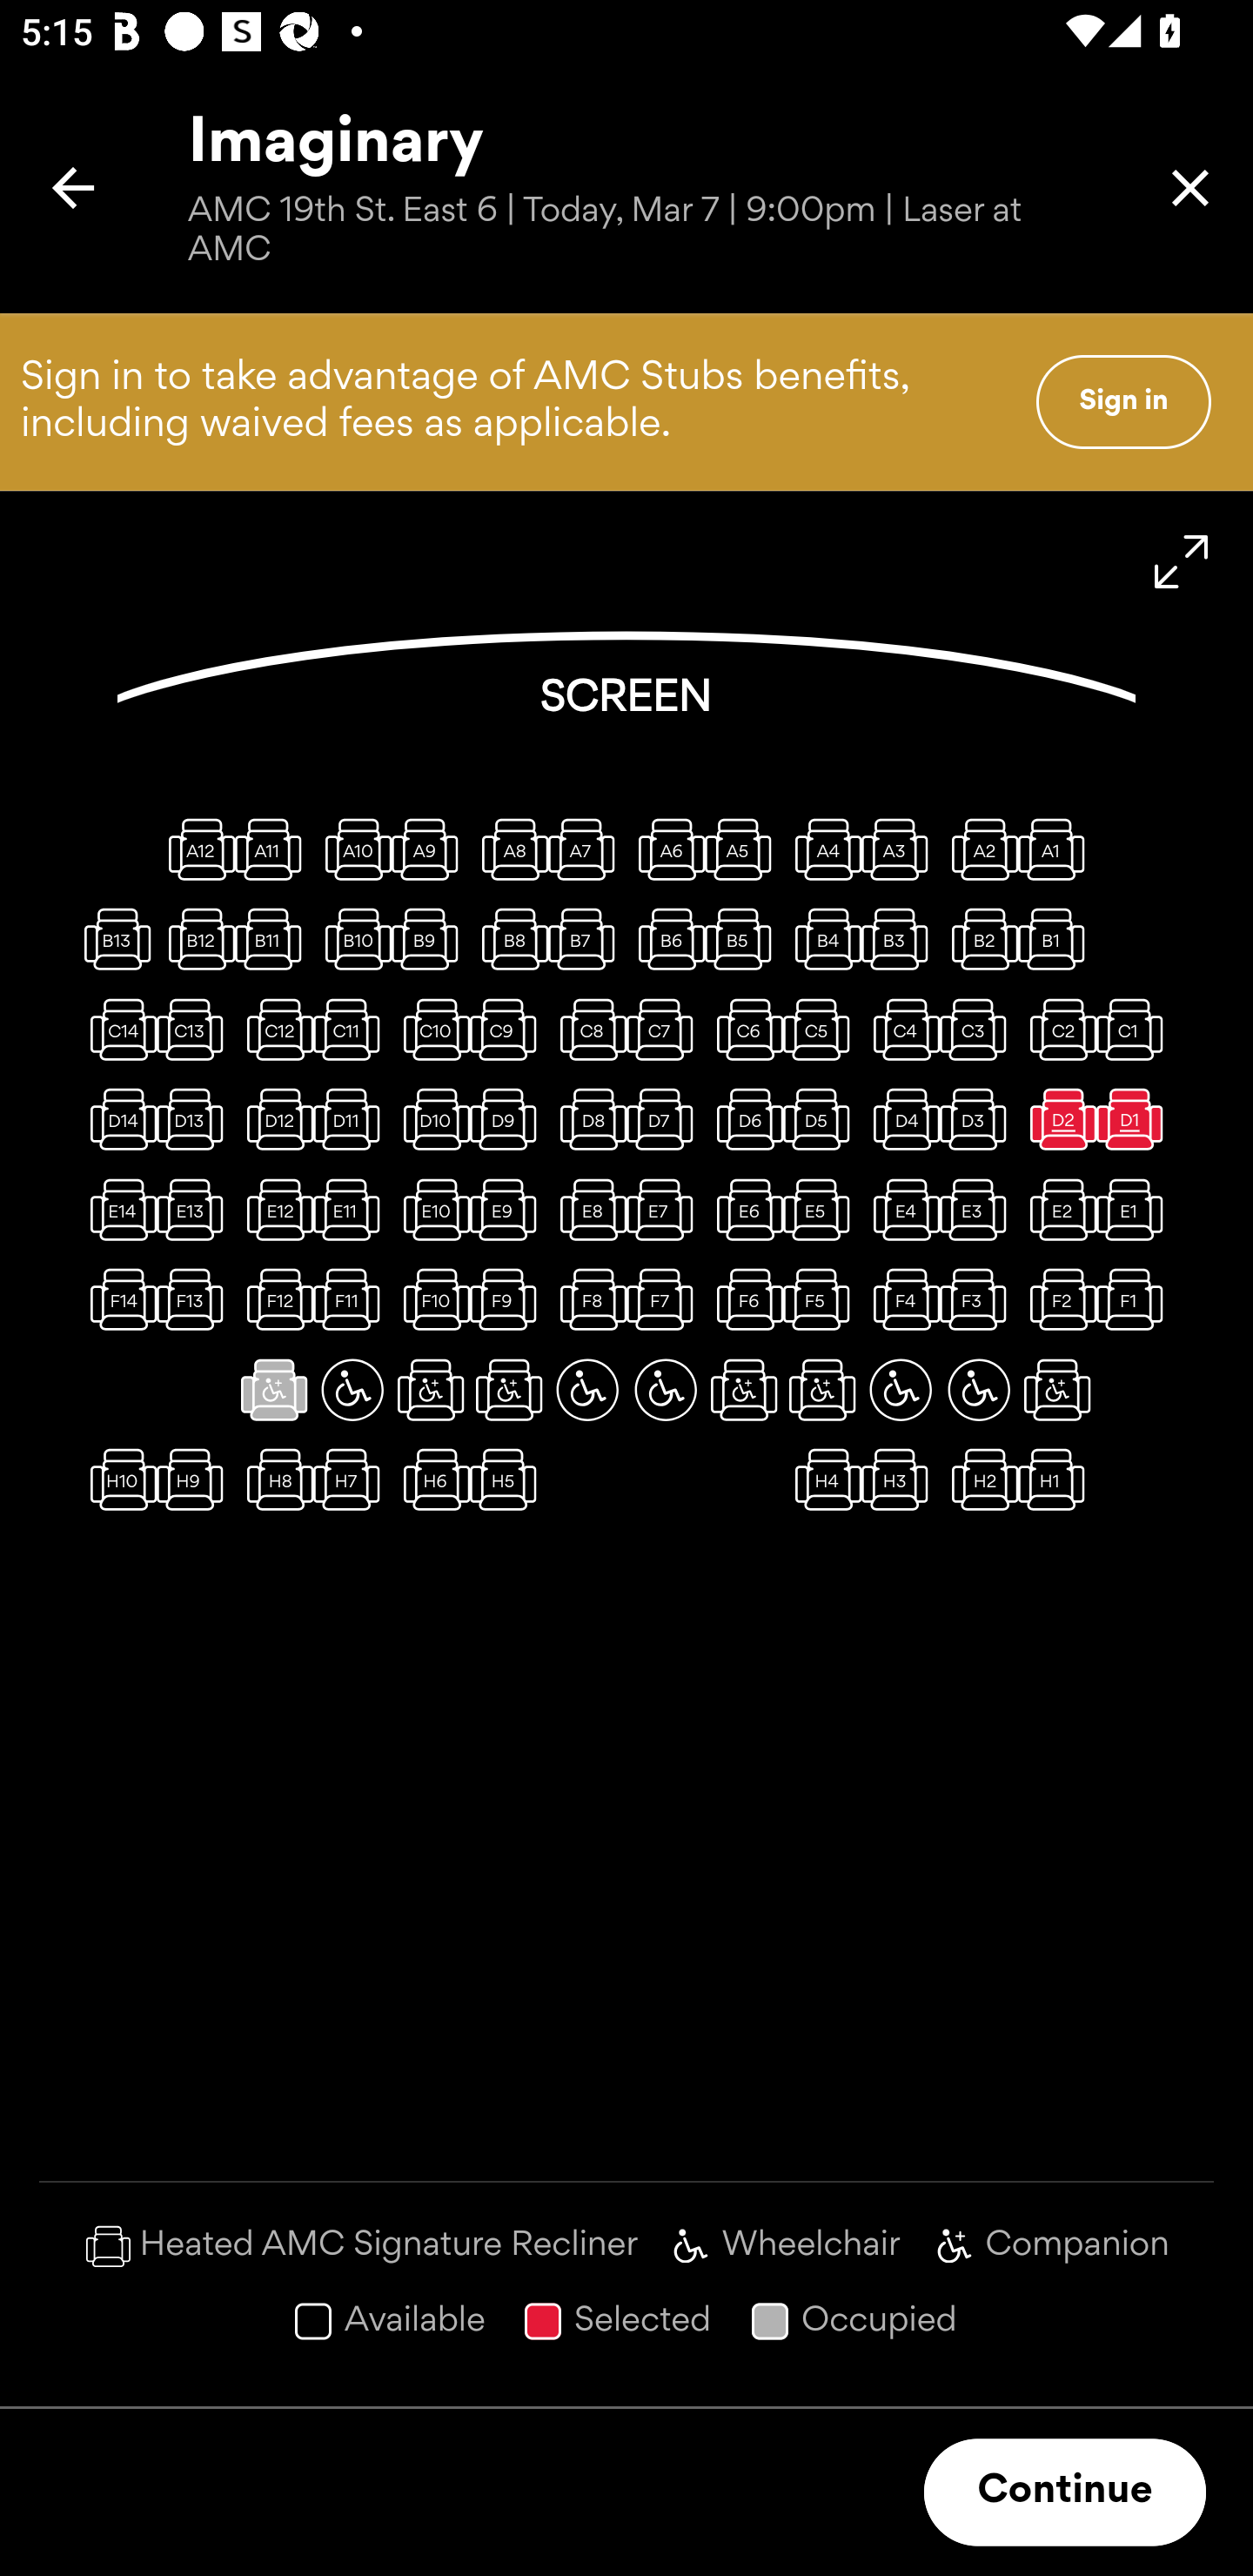 This screenshot has height=2576, width=1253. What do you see at coordinates (117, 1299) in the screenshot?
I see `F14, Regular seat, available` at bounding box center [117, 1299].